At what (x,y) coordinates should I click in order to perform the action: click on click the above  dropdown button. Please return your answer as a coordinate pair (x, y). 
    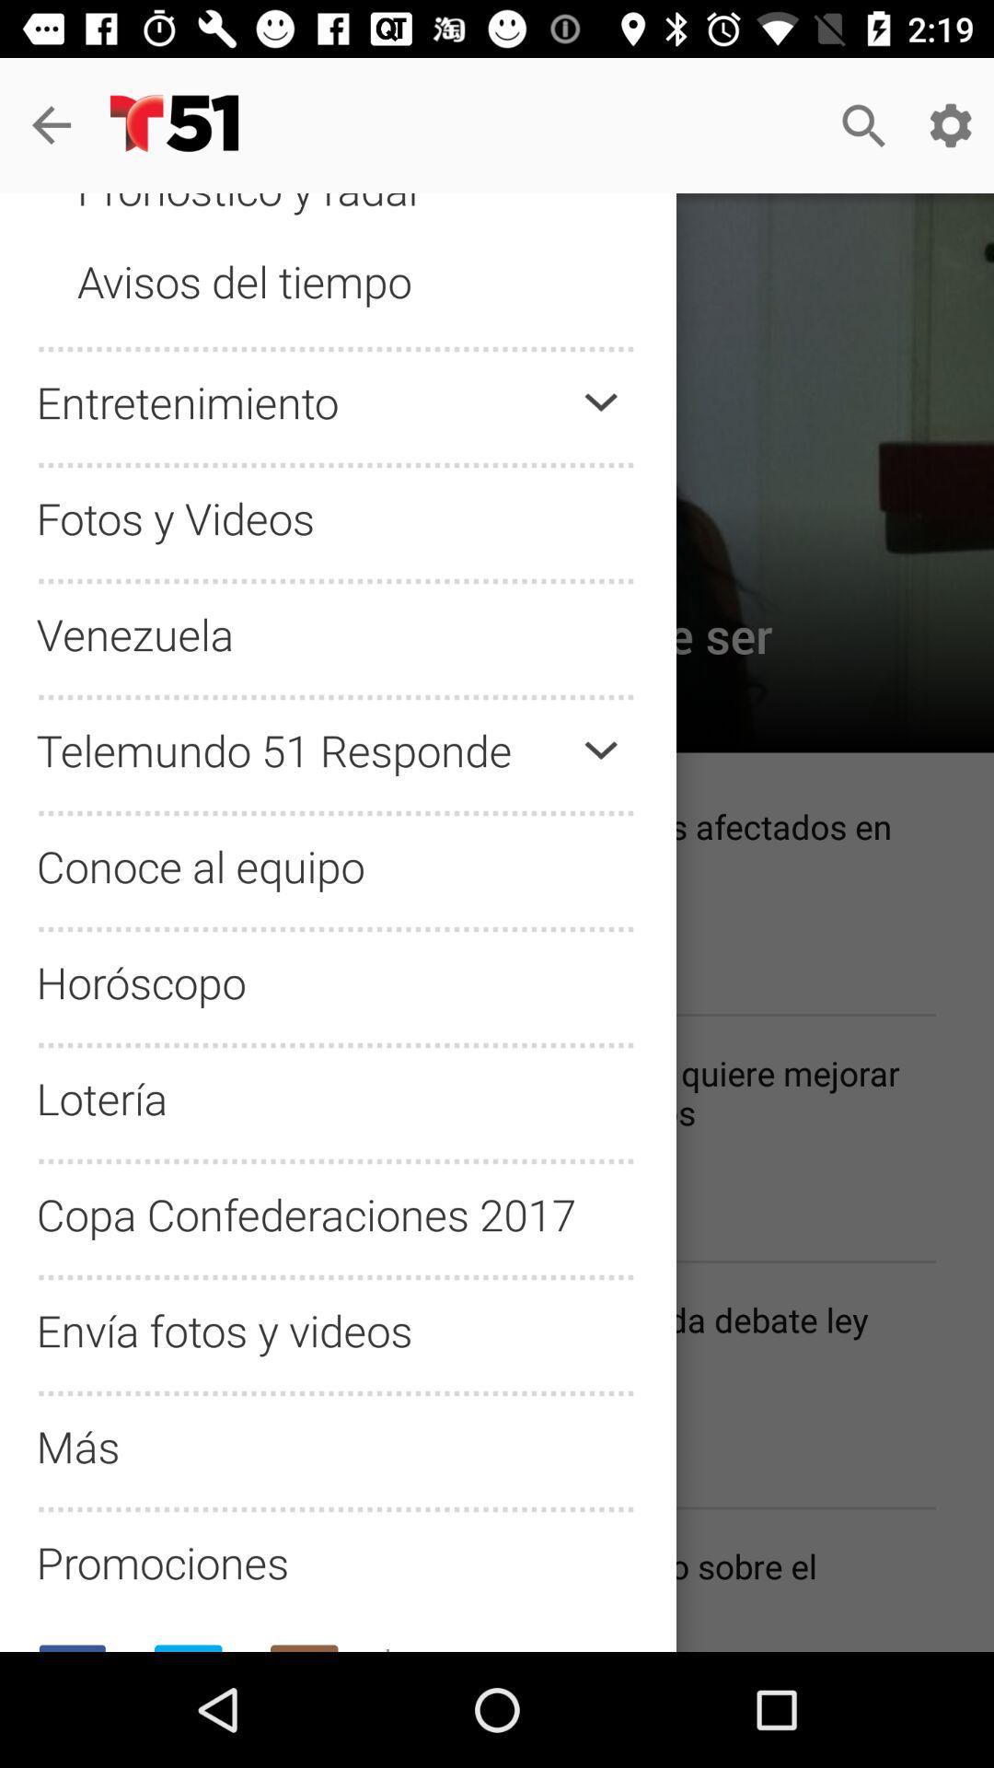
    Looking at the image, I should click on (600, 401).